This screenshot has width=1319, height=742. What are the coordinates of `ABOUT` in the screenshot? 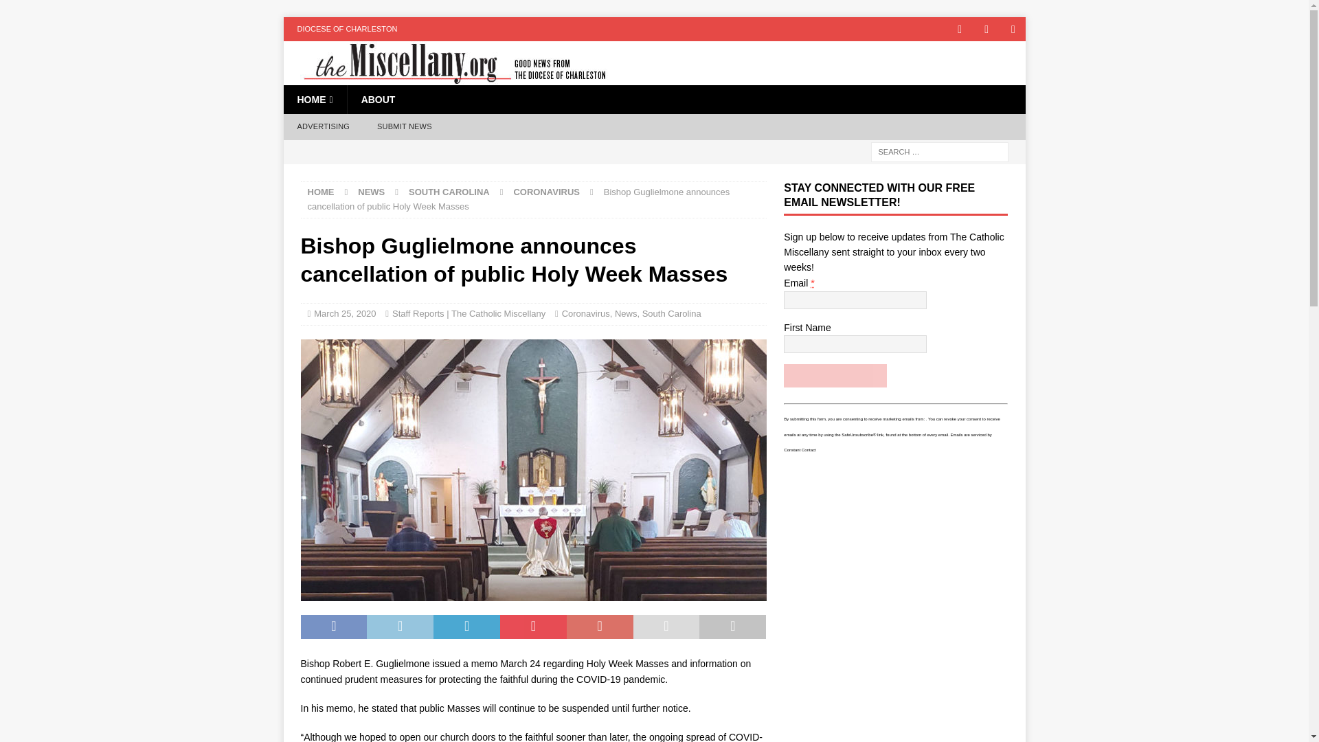 It's located at (378, 100).